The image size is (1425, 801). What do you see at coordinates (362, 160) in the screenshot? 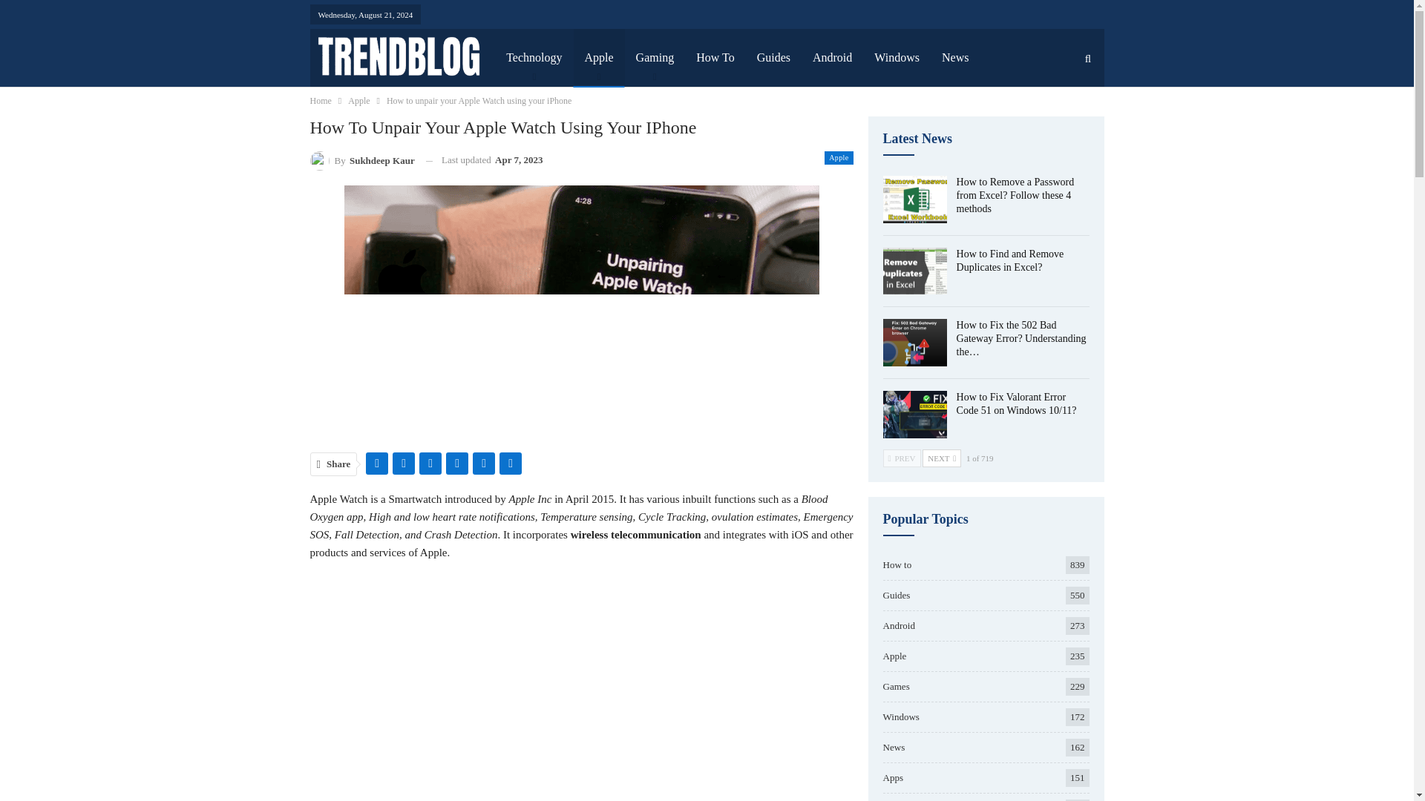
I see `Browse Author Articles` at bounding box center [362, 160].